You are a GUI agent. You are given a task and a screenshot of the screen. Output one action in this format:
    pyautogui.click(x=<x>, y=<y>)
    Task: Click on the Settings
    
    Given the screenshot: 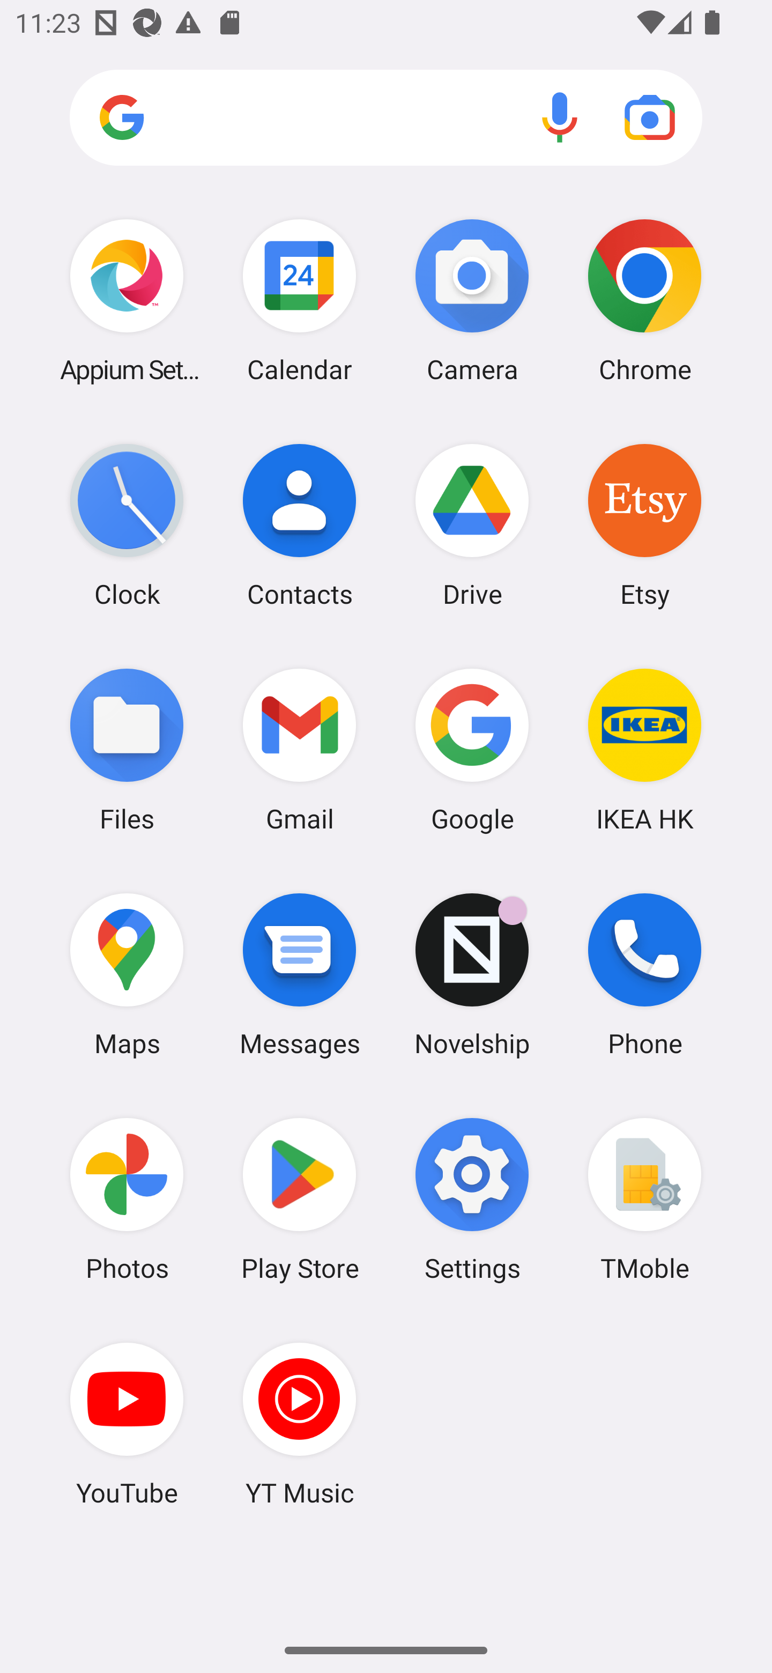 What is the action you would take?
    pyautogui.click(x=472, y=1200)
    